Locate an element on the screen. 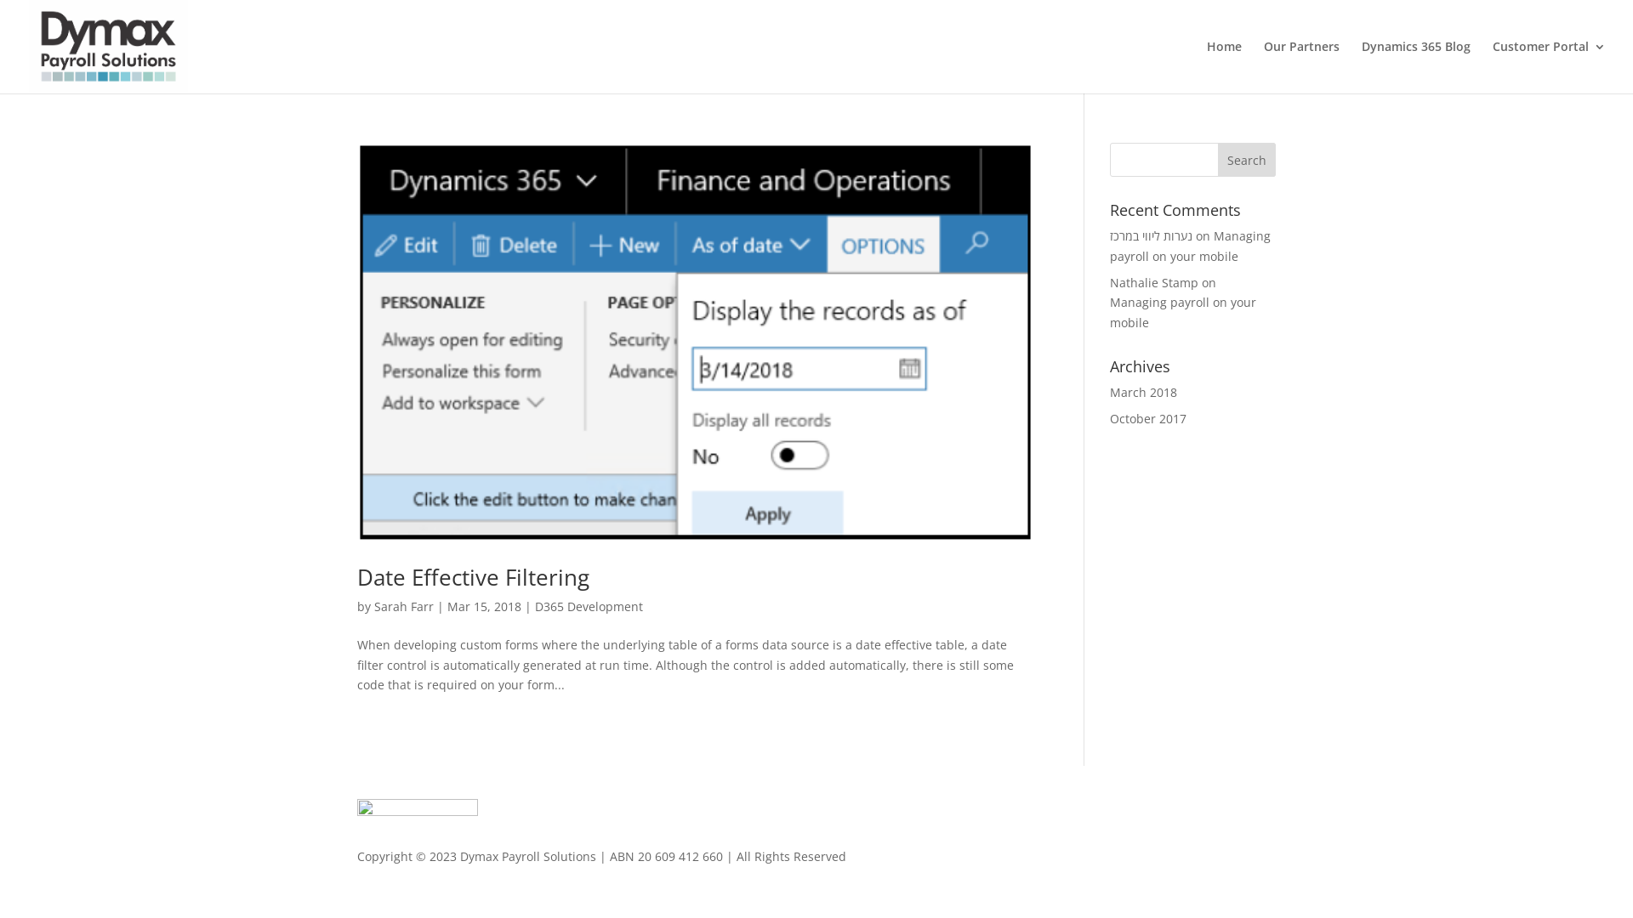  March 2018 is located at coordinates (1143, 393).